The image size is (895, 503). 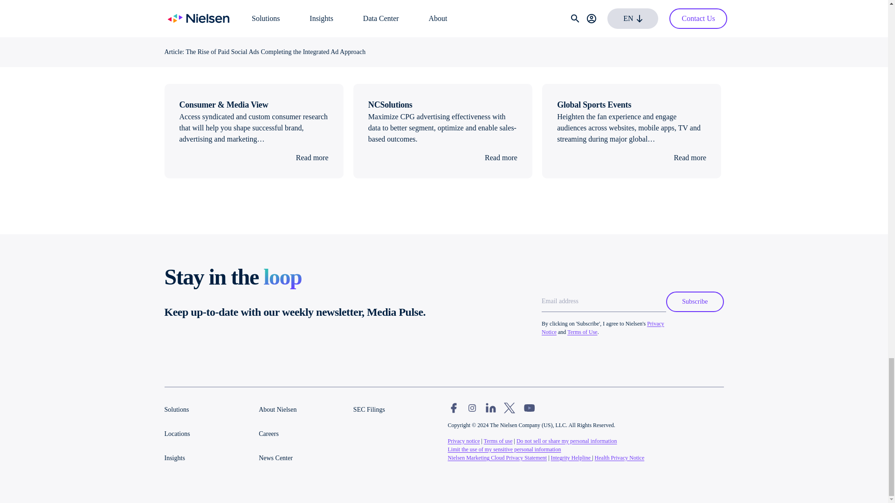 What do you see at coordinates (695, 302) in the screenshot?
I see `Subscribe` at bounding box center [695, 302].